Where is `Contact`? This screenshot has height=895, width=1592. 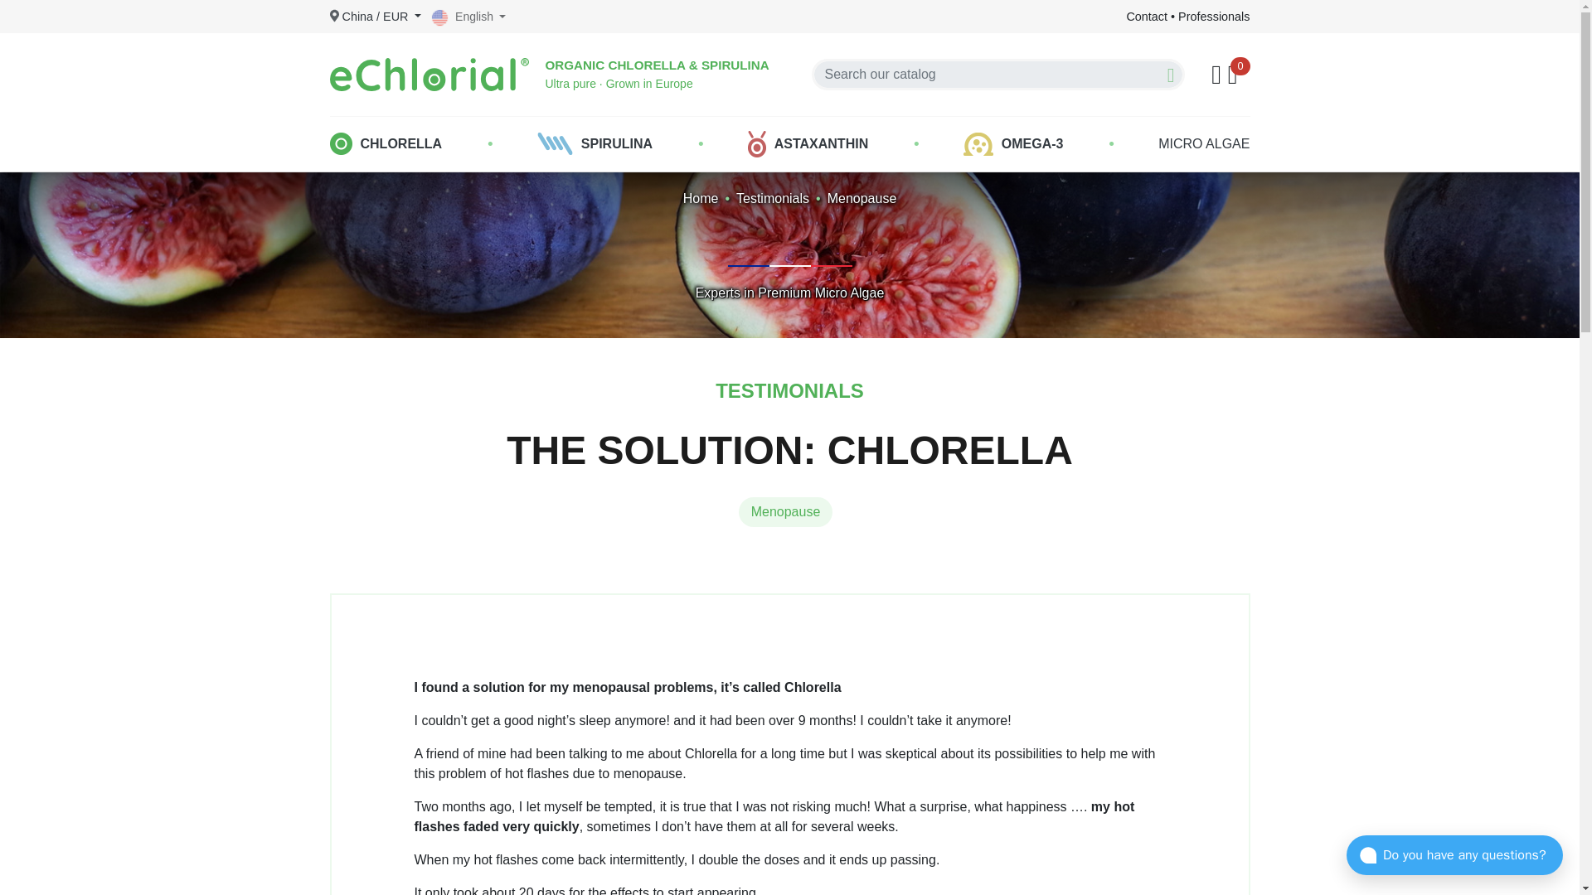 Contact is located at coordinates (1146, 17).